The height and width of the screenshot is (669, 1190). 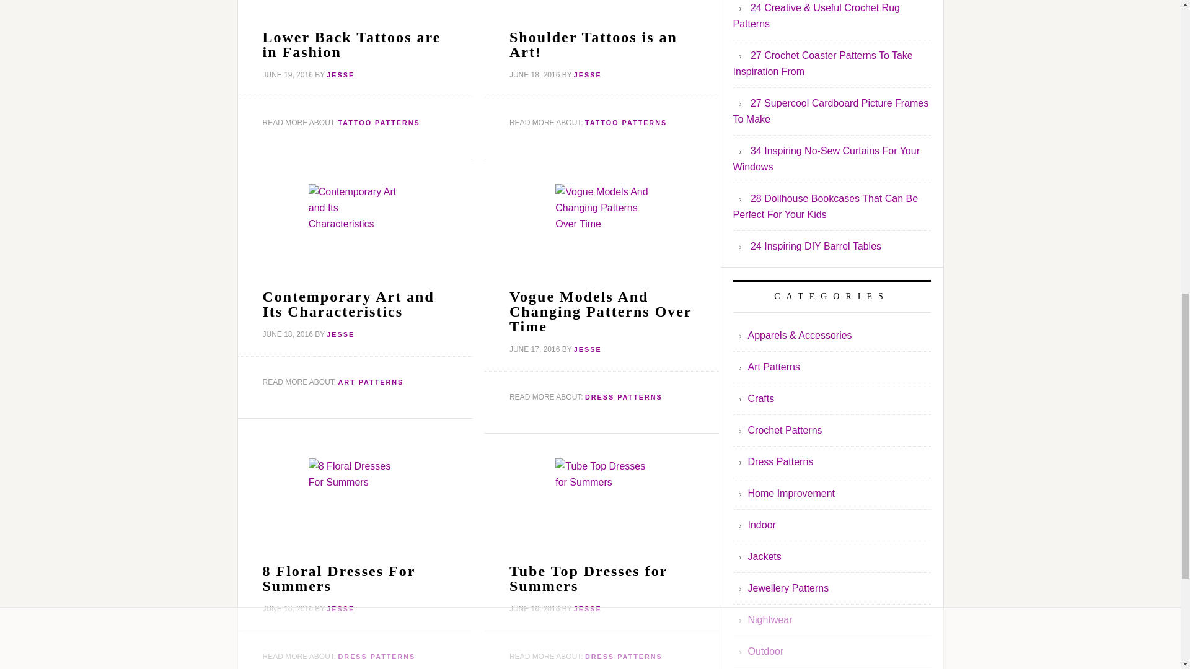 I want to click on JESSE, so click(x=340, y=609).